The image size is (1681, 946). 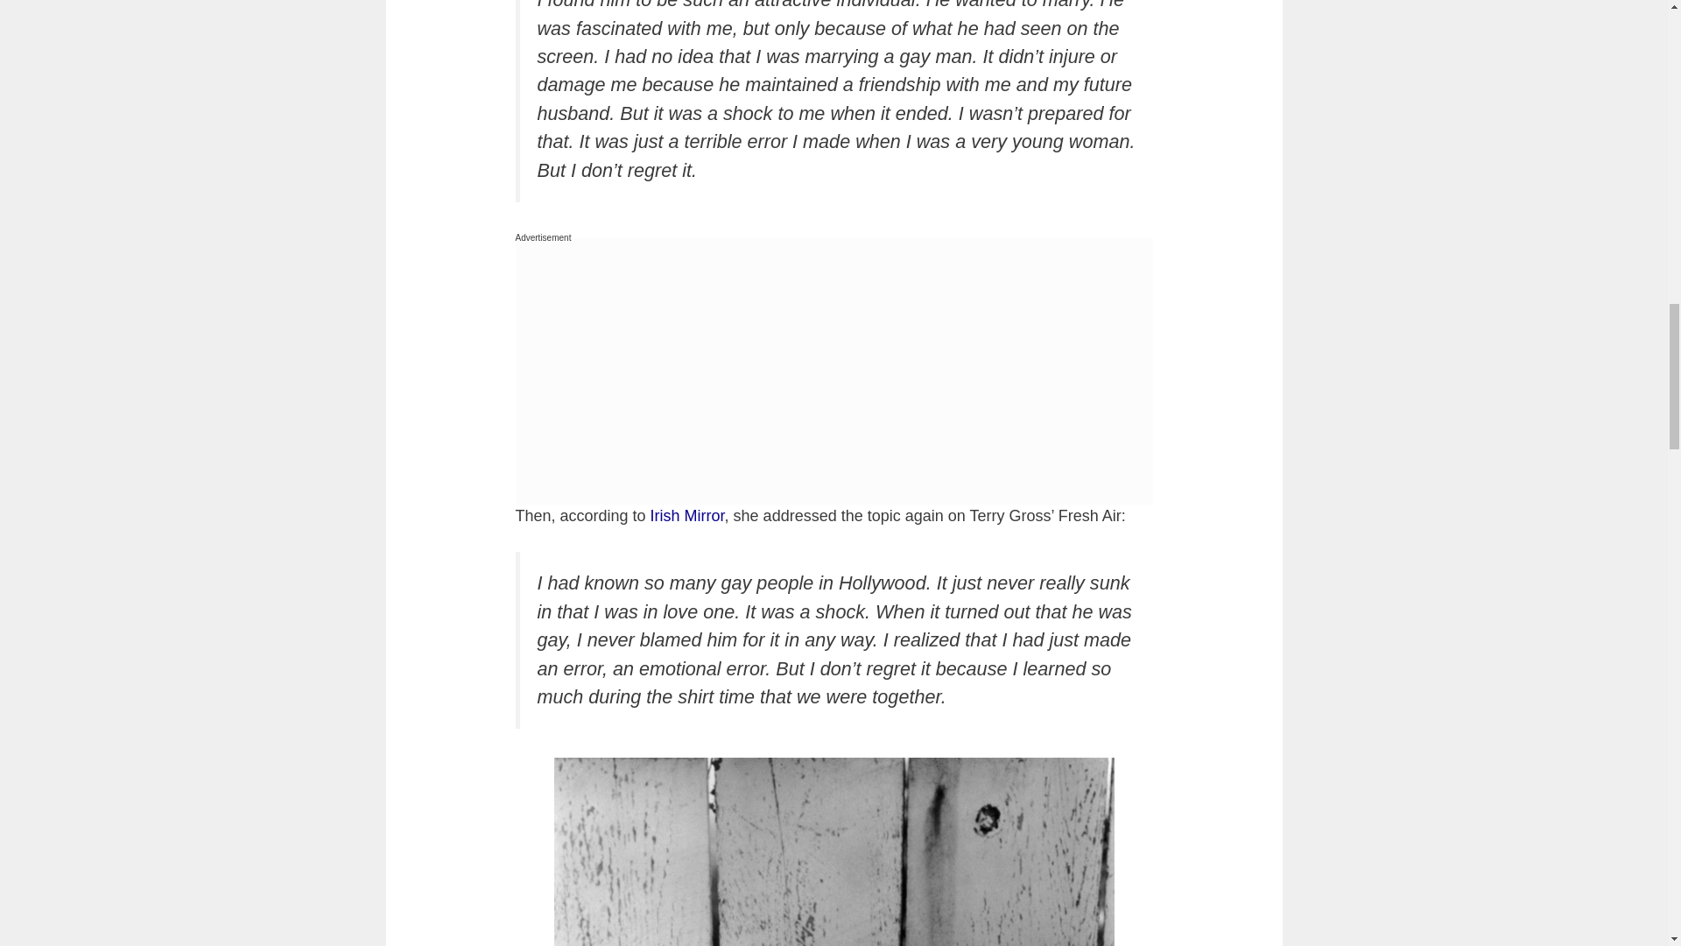 What do you see at coordinates (687, 515) in the screenshot?
I see `Irish Mirror` at bounding box center [687, 515].